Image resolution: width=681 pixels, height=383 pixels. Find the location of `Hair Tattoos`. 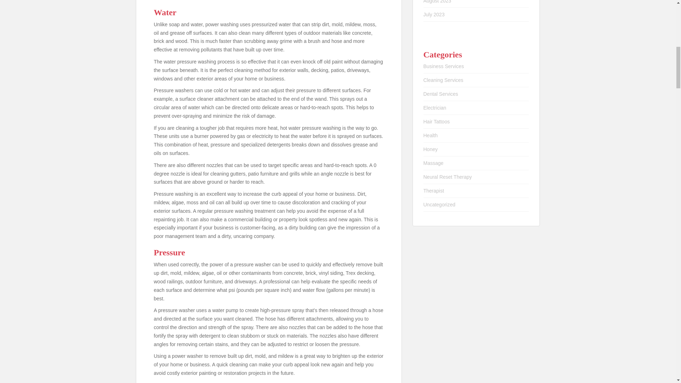

Hair Tattoos is located at coordinates (436, 121).